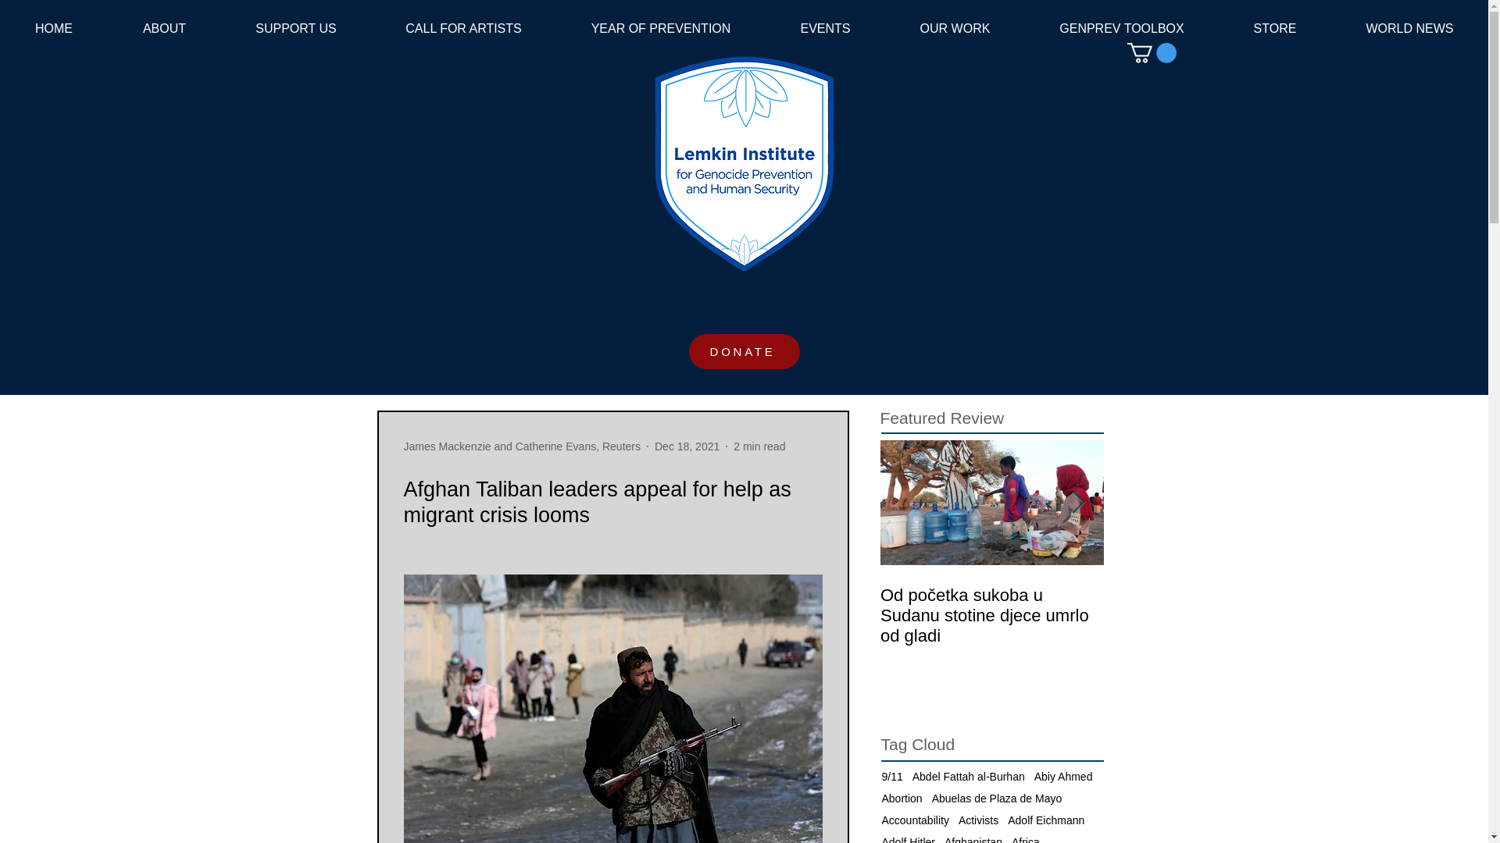 The width and height of the screenshot is (1500, 843). What do you see at coordinates (54, 28) in the screenshot?
I see `HOME` at bounding box center [54, 28].